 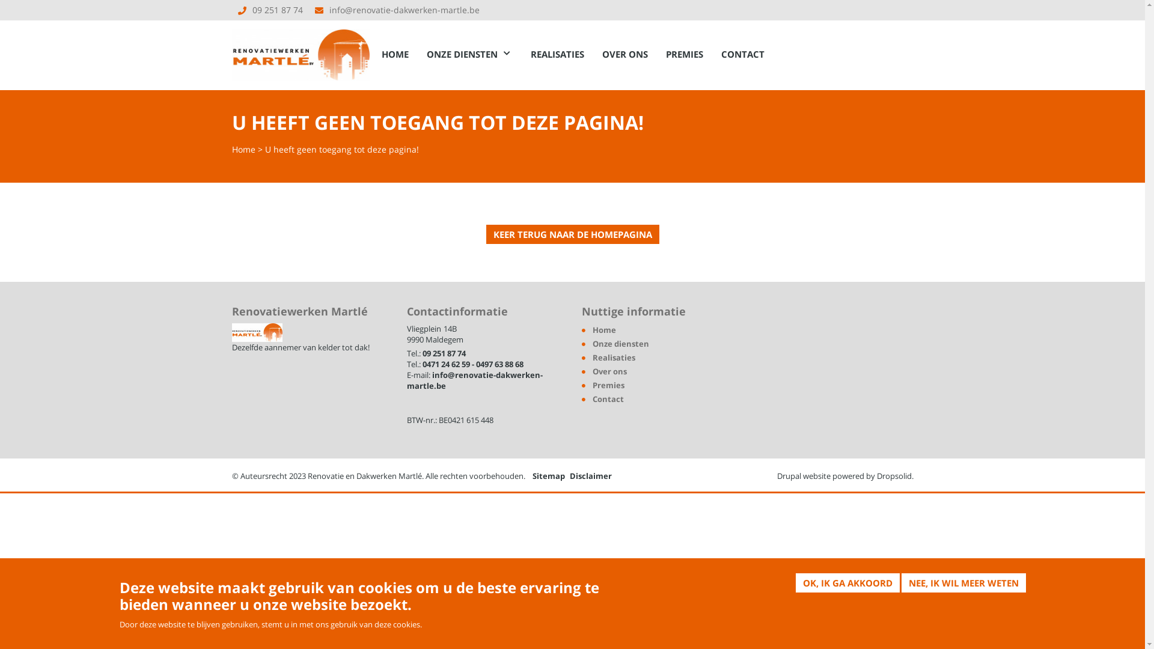 I want to click on Disclaimer, so click(x=590, y=476).